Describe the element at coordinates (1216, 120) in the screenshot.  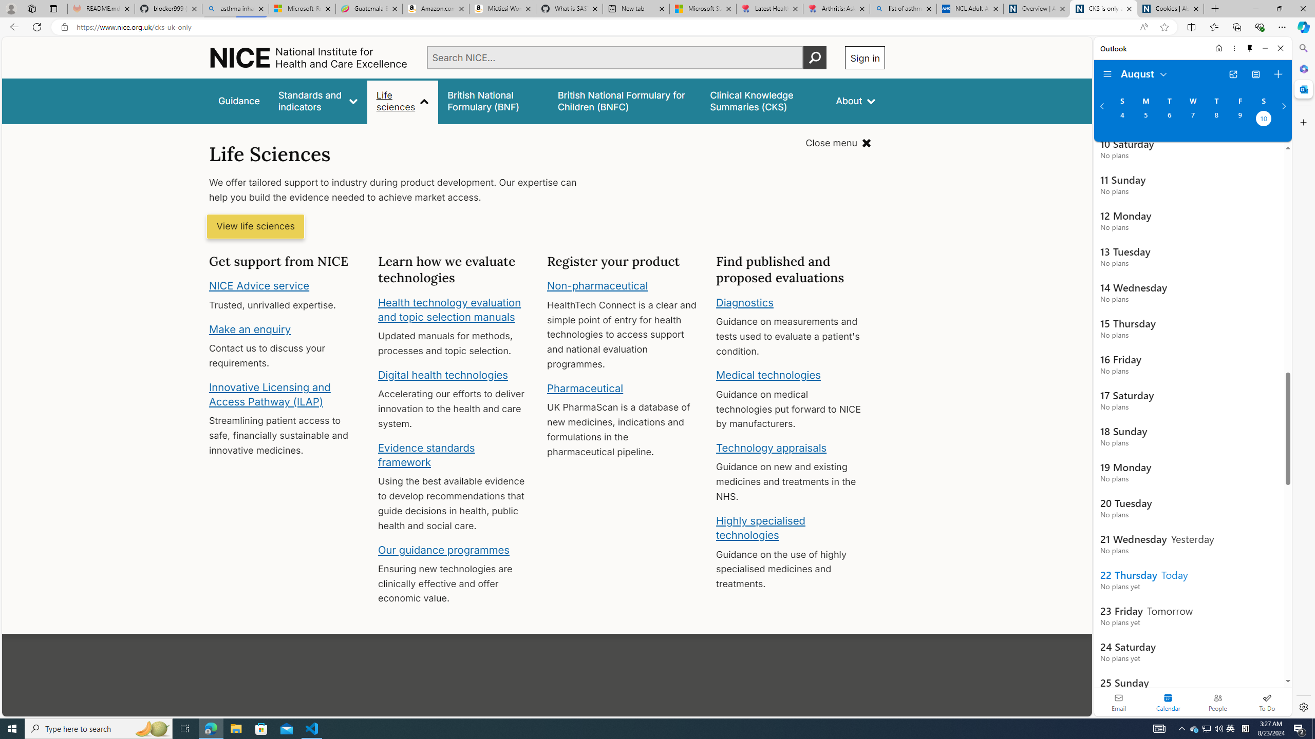
I see `Thursday, August 8, 2024. ` at that location.